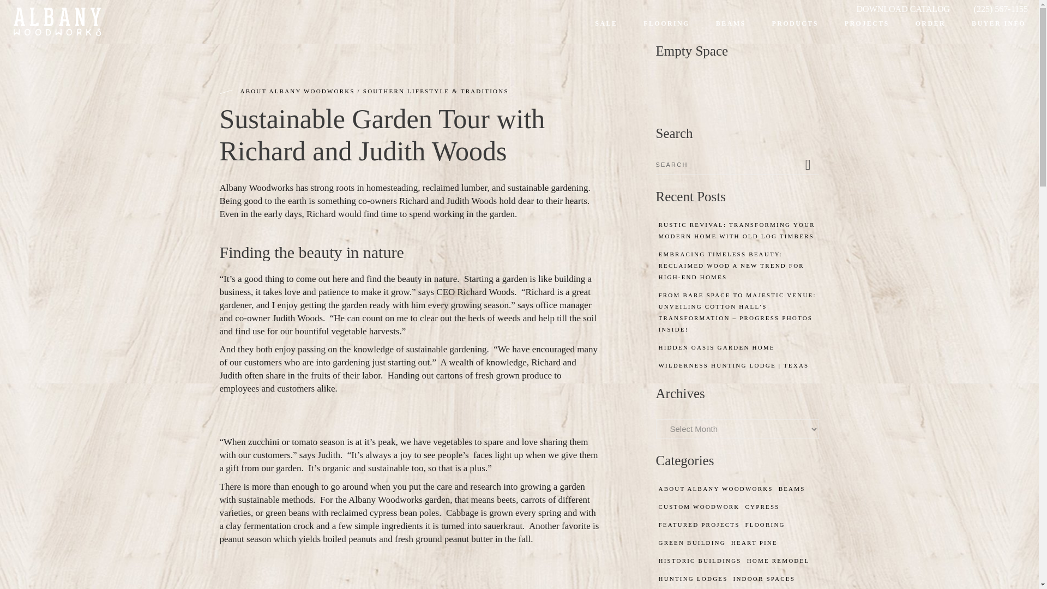 This screenshot has width=1047, height=589. What do you see at coordinates (731, 29) in the screenshot?
I see `BEAMS` at bounding box center [731, 29].